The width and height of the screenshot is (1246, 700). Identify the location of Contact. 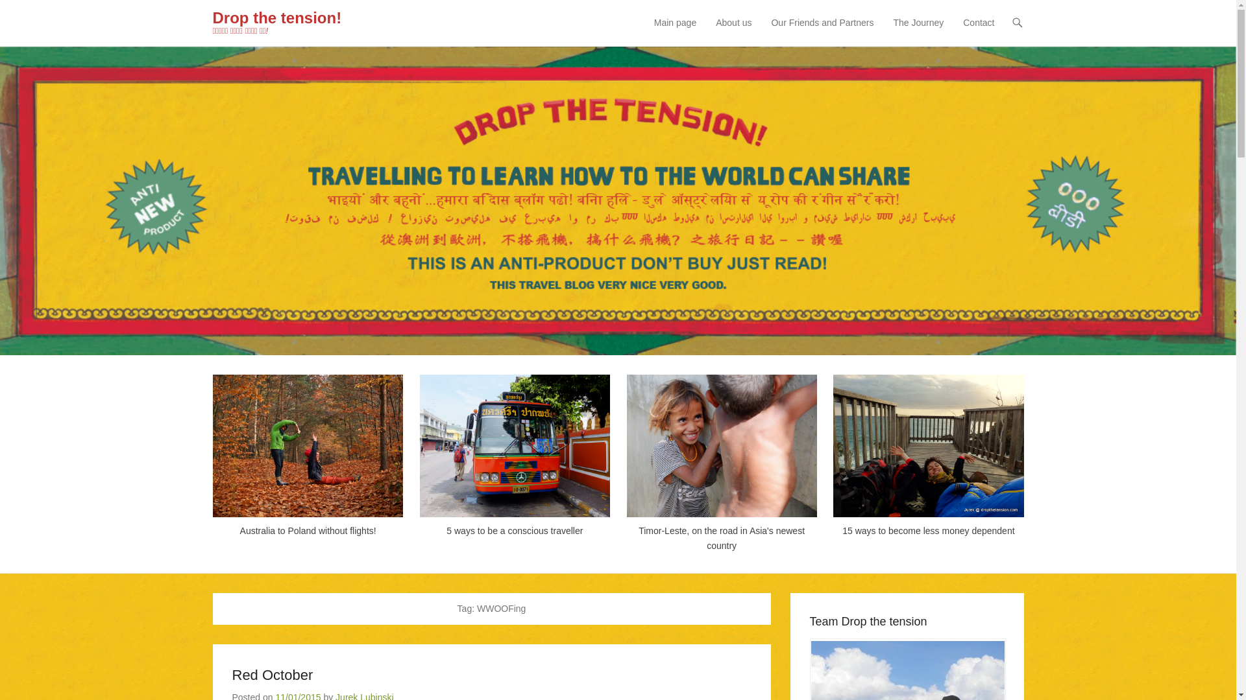
(979, 30).